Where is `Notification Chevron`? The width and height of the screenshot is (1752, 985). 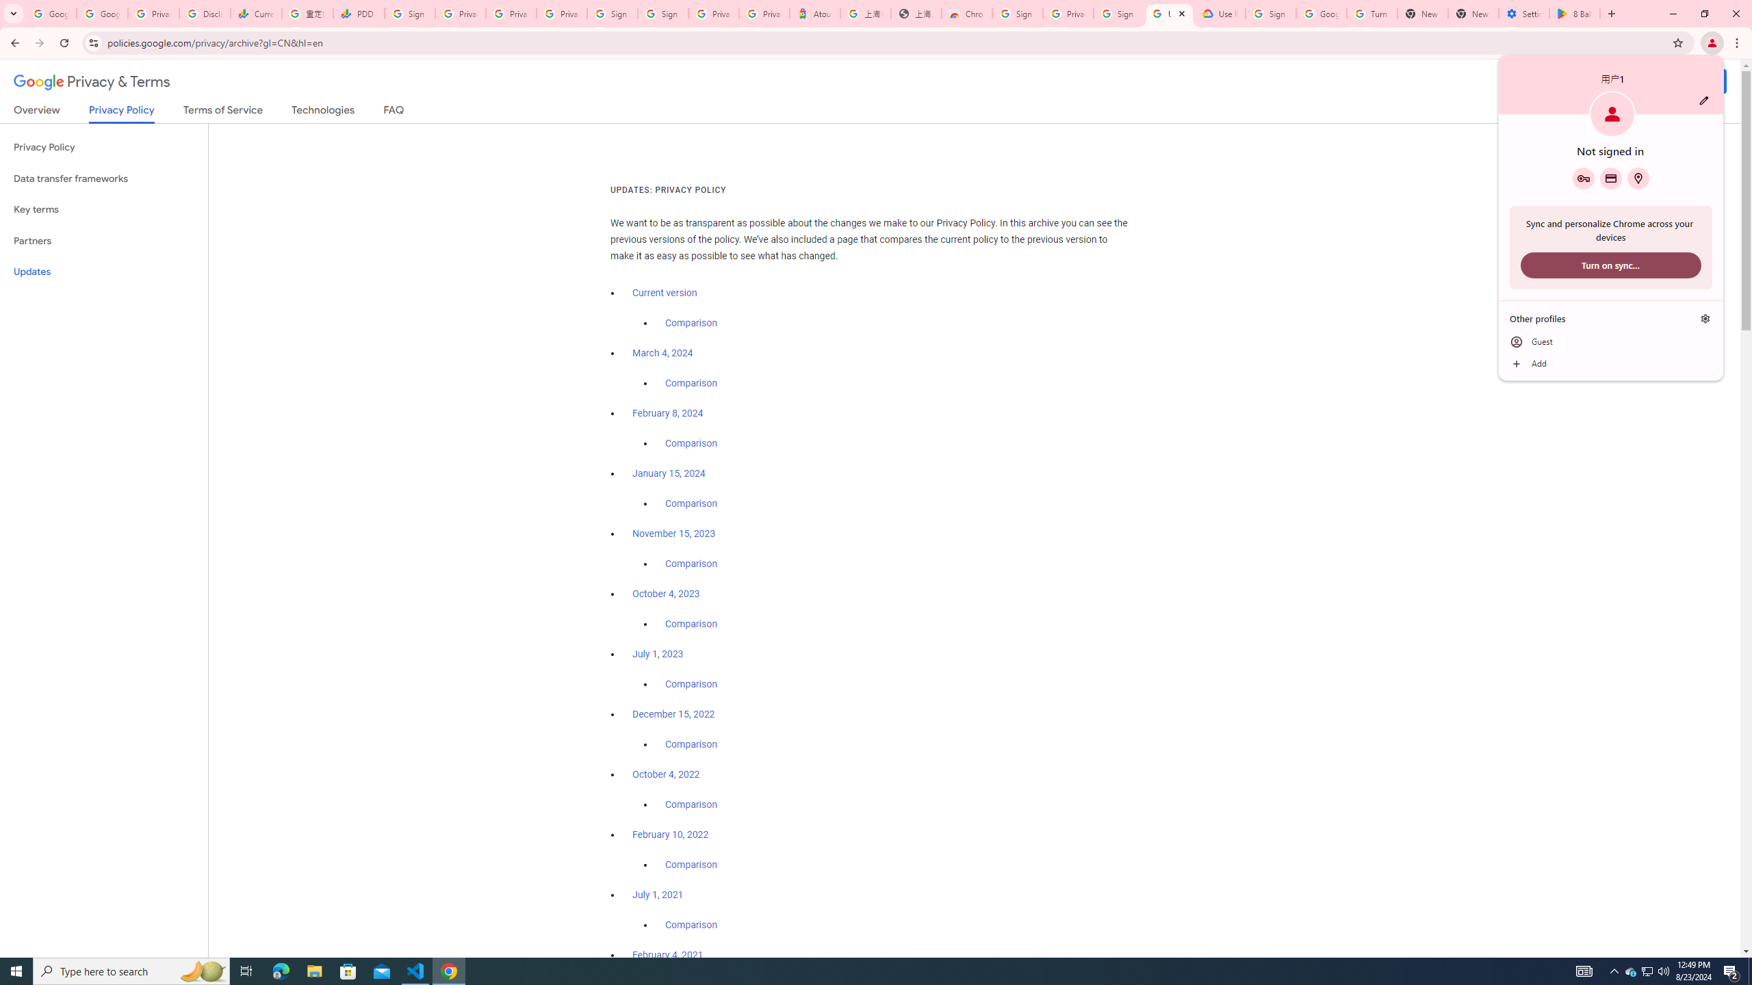
Notification Chevron is located at coordinates (1614, 971).